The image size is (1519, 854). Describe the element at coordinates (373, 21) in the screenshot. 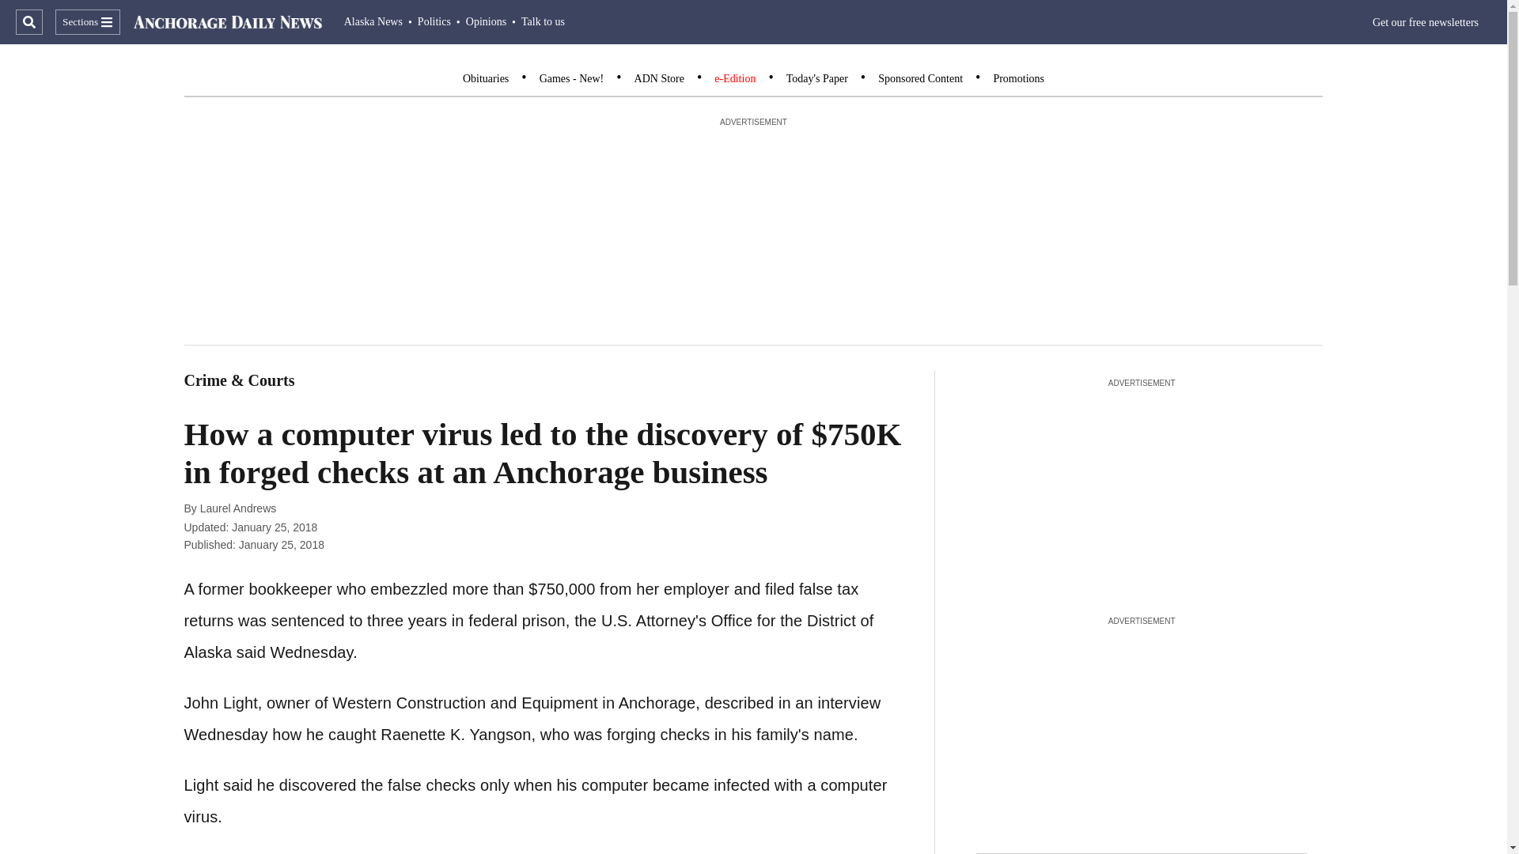

I see `Alaska News` at that location.